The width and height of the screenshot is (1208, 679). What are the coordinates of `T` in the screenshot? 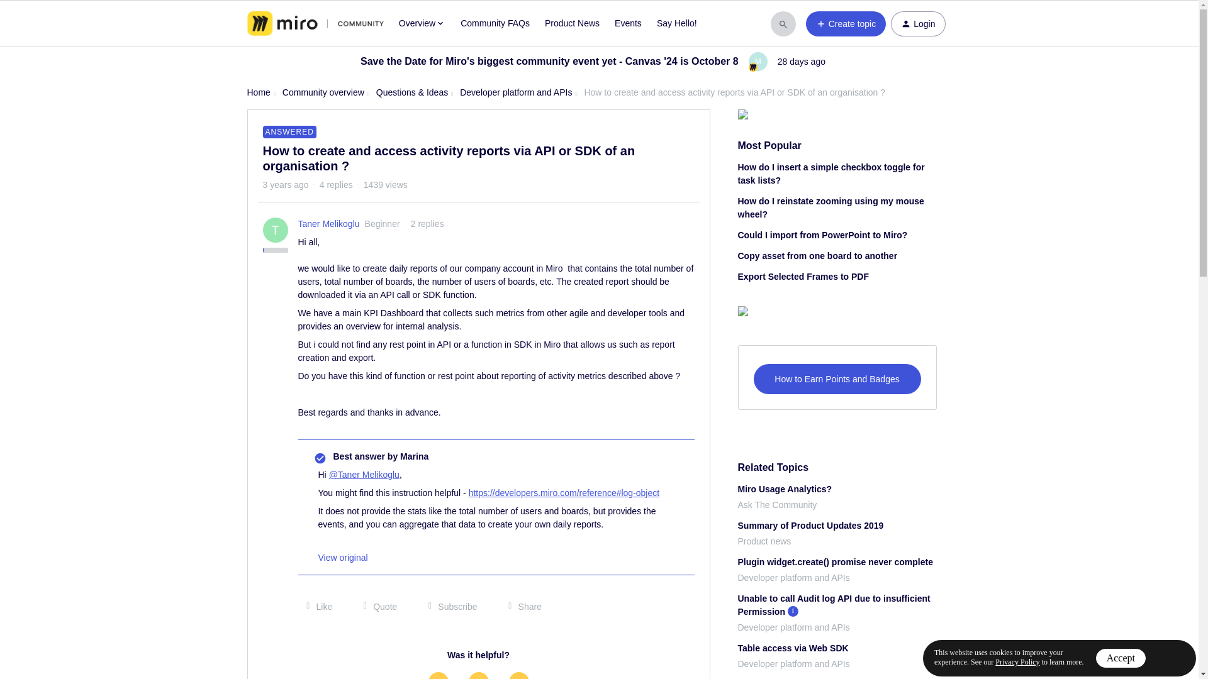 It's located at (276, 229).